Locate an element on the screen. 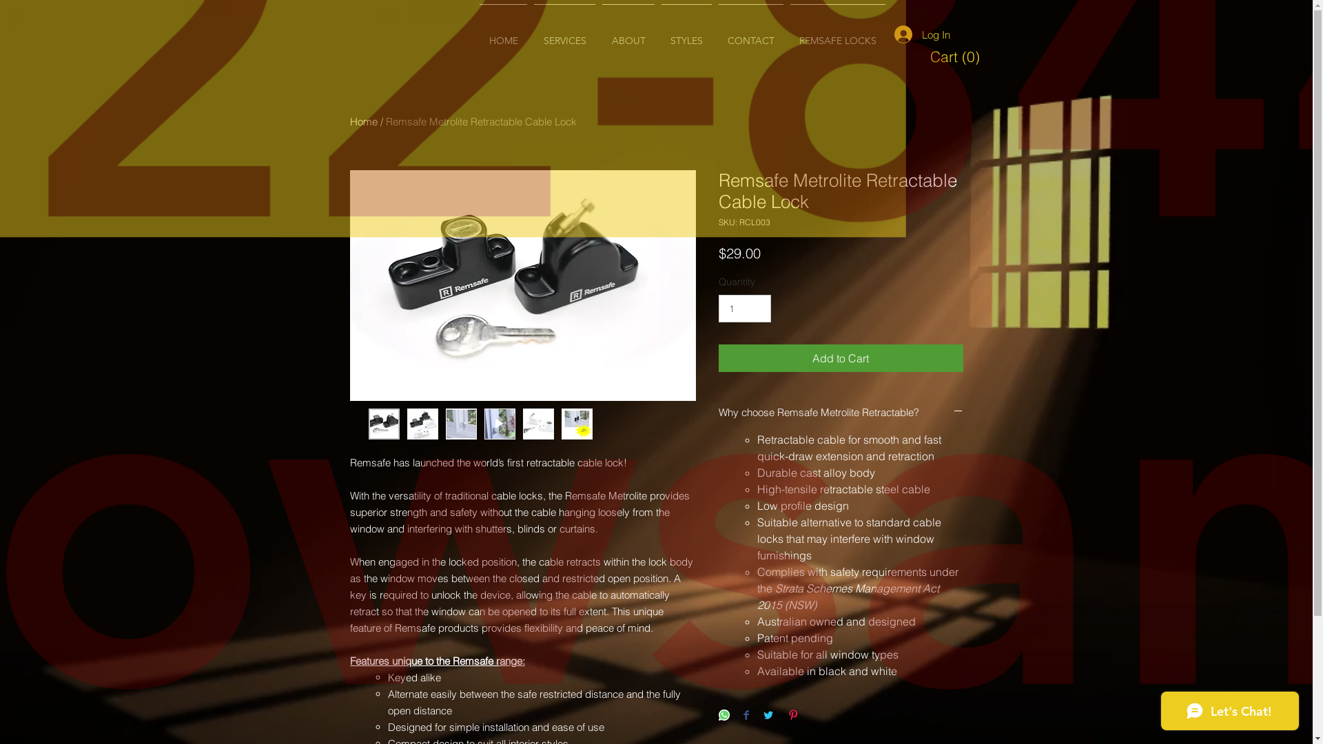 The image size is (1323, 744). HOME is located at coordinates (503, 34).